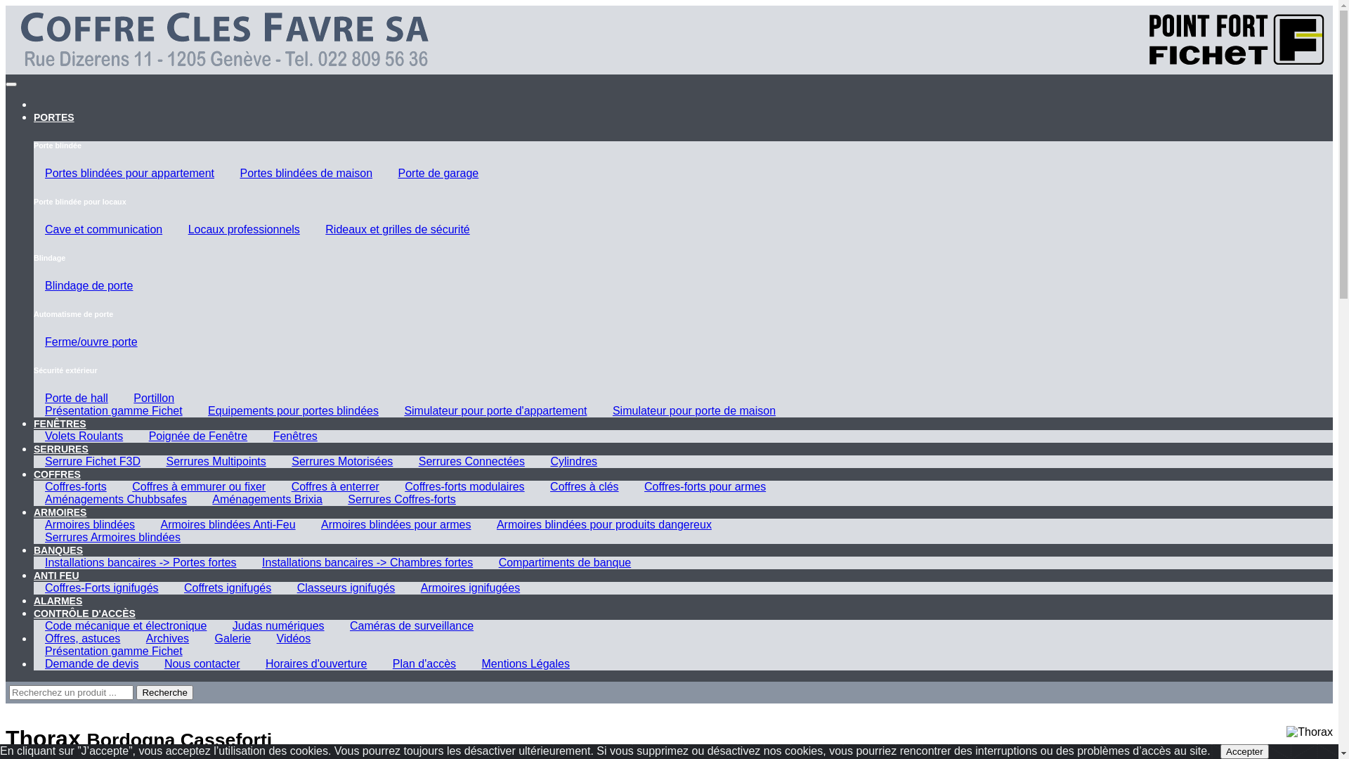 The height and width of the screenshot is (759, 1349). Describe the element at coordinates (464, 486) in the screenshot. I see `Coffres-forts modulaires` at that location.